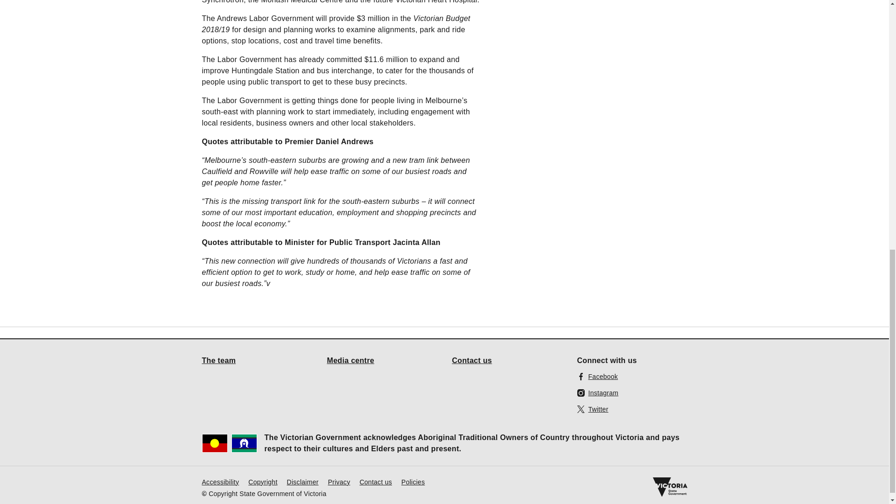 This screenshot has height=504, width=896. Describe the element at coordinates (339, 482) in the screenshot. I see `Privacy` at that location.